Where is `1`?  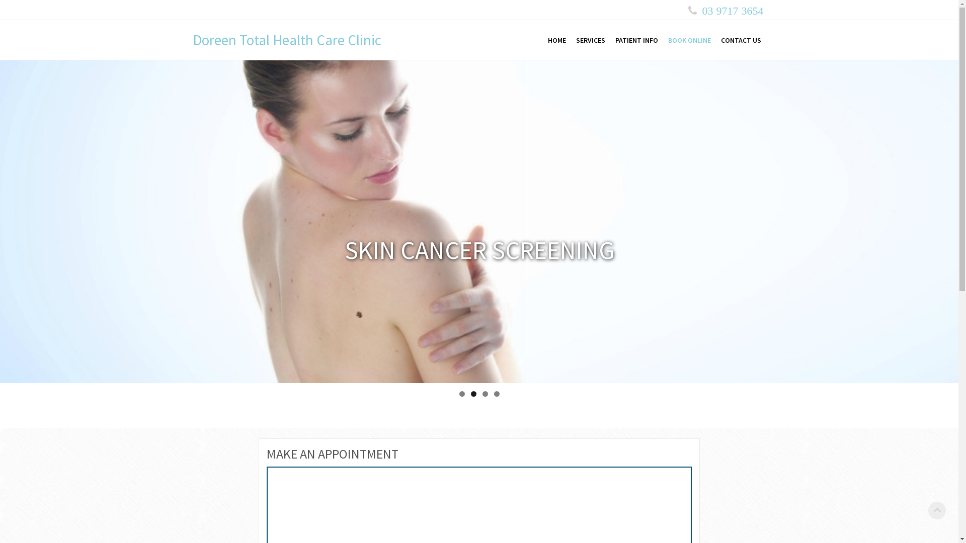 1 is located at coordinates (462, 394).